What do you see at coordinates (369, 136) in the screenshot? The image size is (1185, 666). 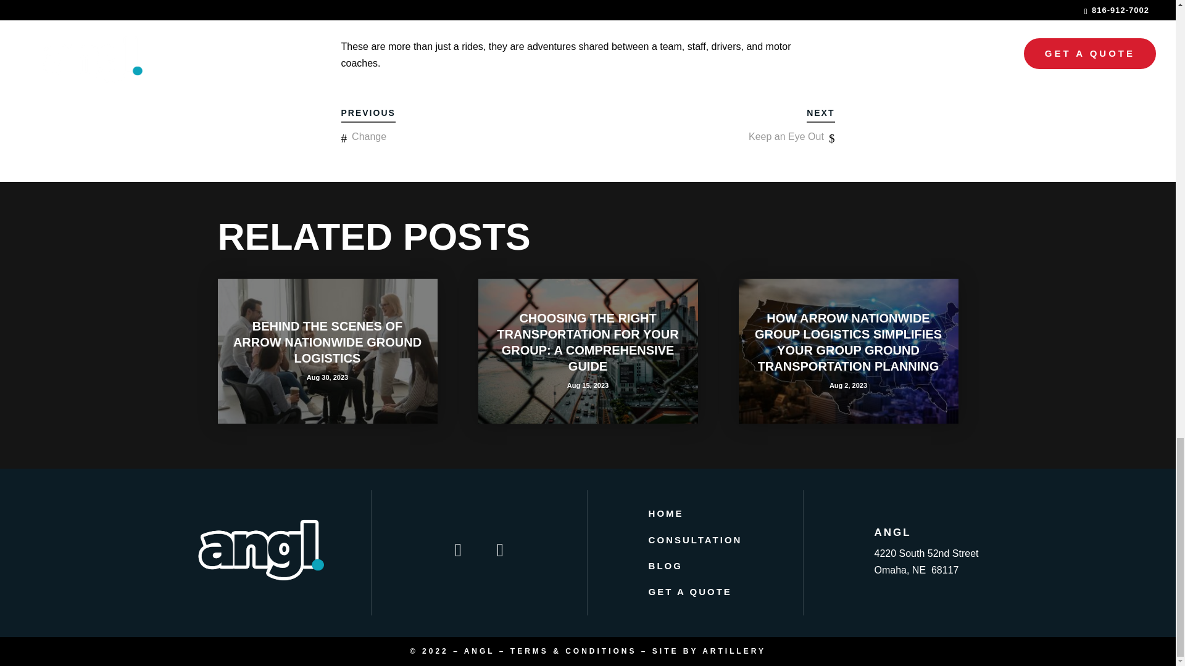 I see `Change` at bounding box center [369, 136].